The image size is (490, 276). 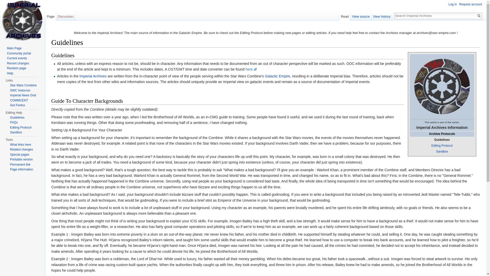 What do you see at coordinates (10, 73) in the screenshot?
I see `Help` at bounding box center [10, 73].